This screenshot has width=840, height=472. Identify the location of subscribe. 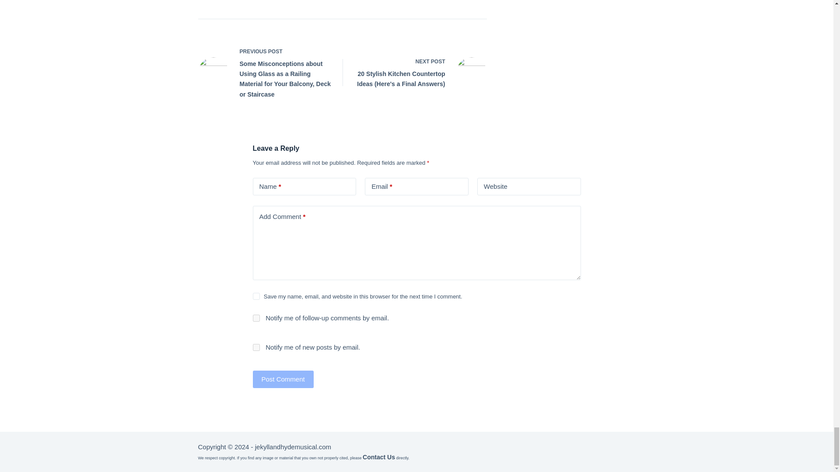
(256, 347).